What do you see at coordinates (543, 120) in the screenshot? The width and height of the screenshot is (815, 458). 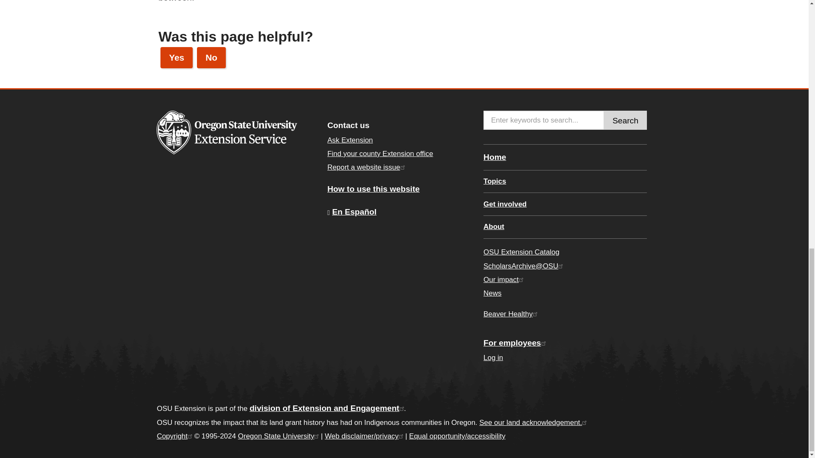 I see `Enter keywords to search` at bounding box center [543, 120].